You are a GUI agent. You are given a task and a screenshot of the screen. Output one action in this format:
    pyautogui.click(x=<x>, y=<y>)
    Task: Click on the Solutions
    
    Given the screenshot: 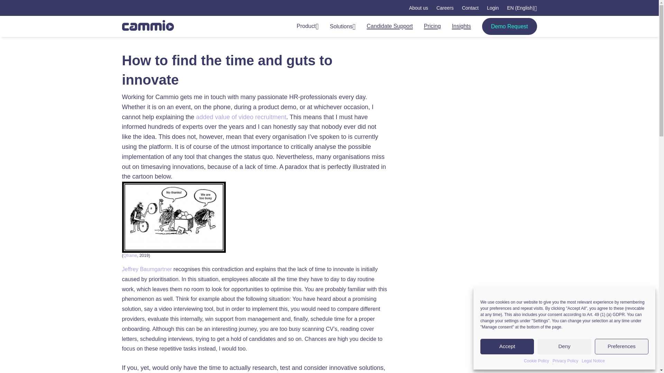 What is the action you would take?
    pyautogui.click(x=343, y=27)
    